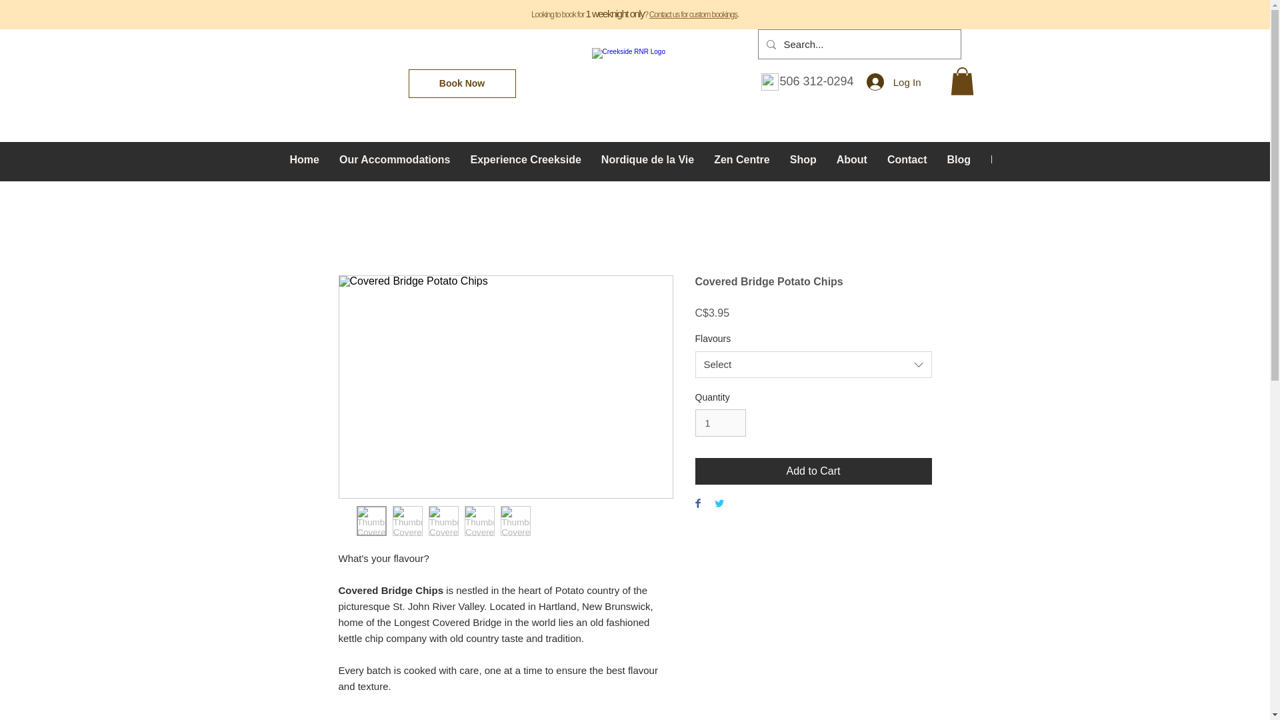 This screenshot has width=1280, height=720. I want to click on Contact us for custom bookings., so click(693, 15).